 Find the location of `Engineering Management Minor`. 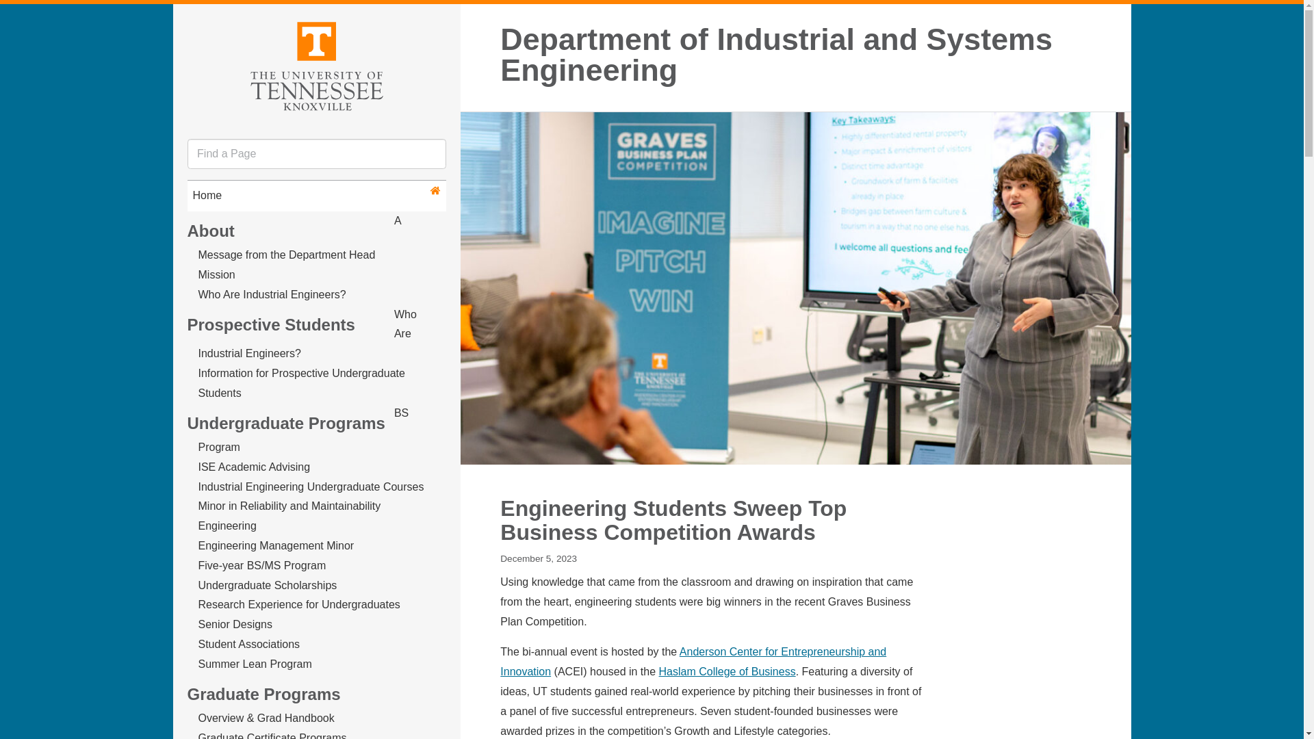

Engineering Management Minor is located at coordinates (276, 545).